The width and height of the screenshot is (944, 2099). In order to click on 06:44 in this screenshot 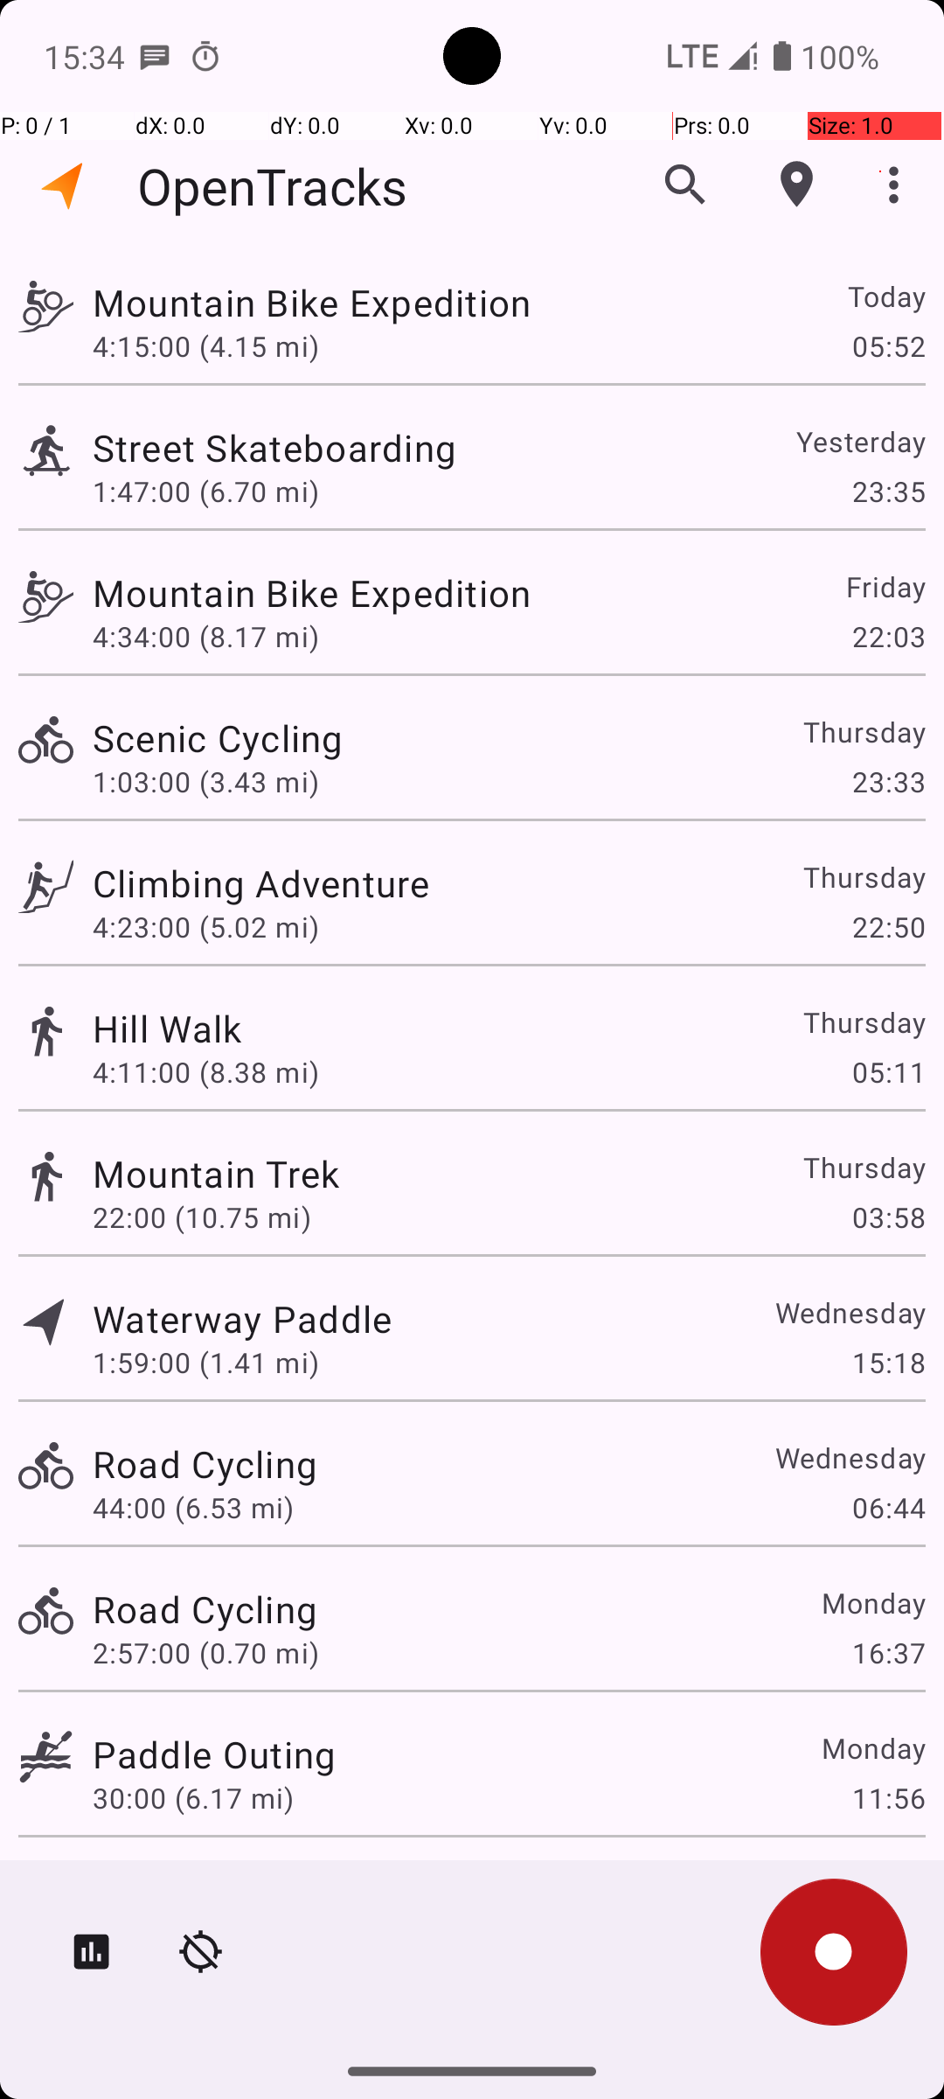, I will do `click(888, 1507)`.